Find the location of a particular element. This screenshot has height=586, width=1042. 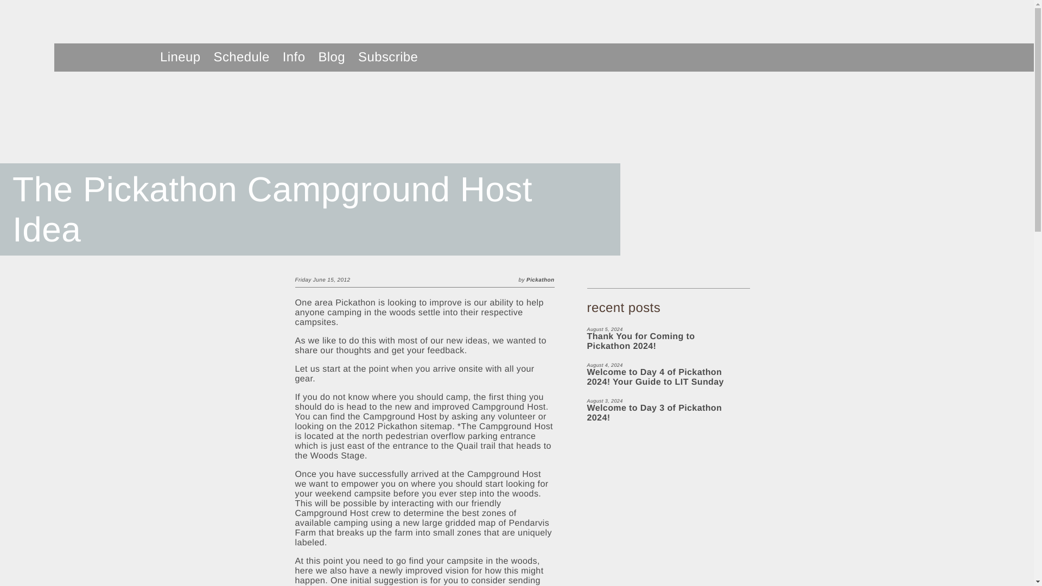

Schedule is located at coordinates (241, 56).